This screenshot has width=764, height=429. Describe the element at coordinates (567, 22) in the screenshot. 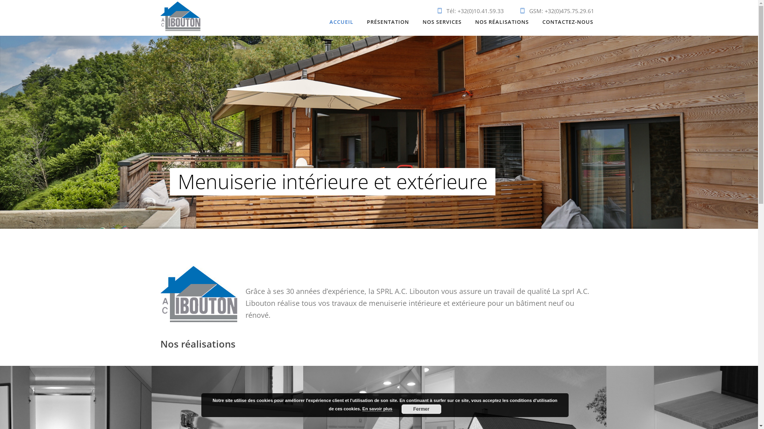

I see `CONTACTEZ-NOUS` at that location.